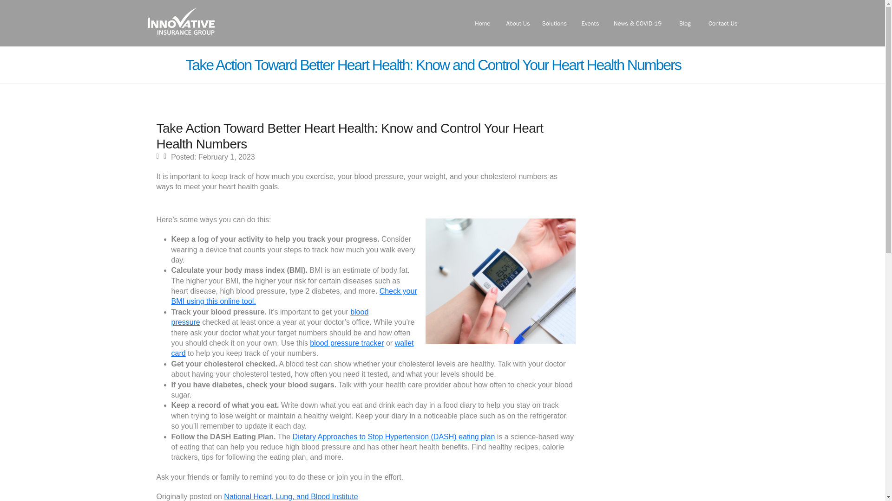 This screenshot has width=892, height=501. I want to click on Contact Us, so click(723, 23).